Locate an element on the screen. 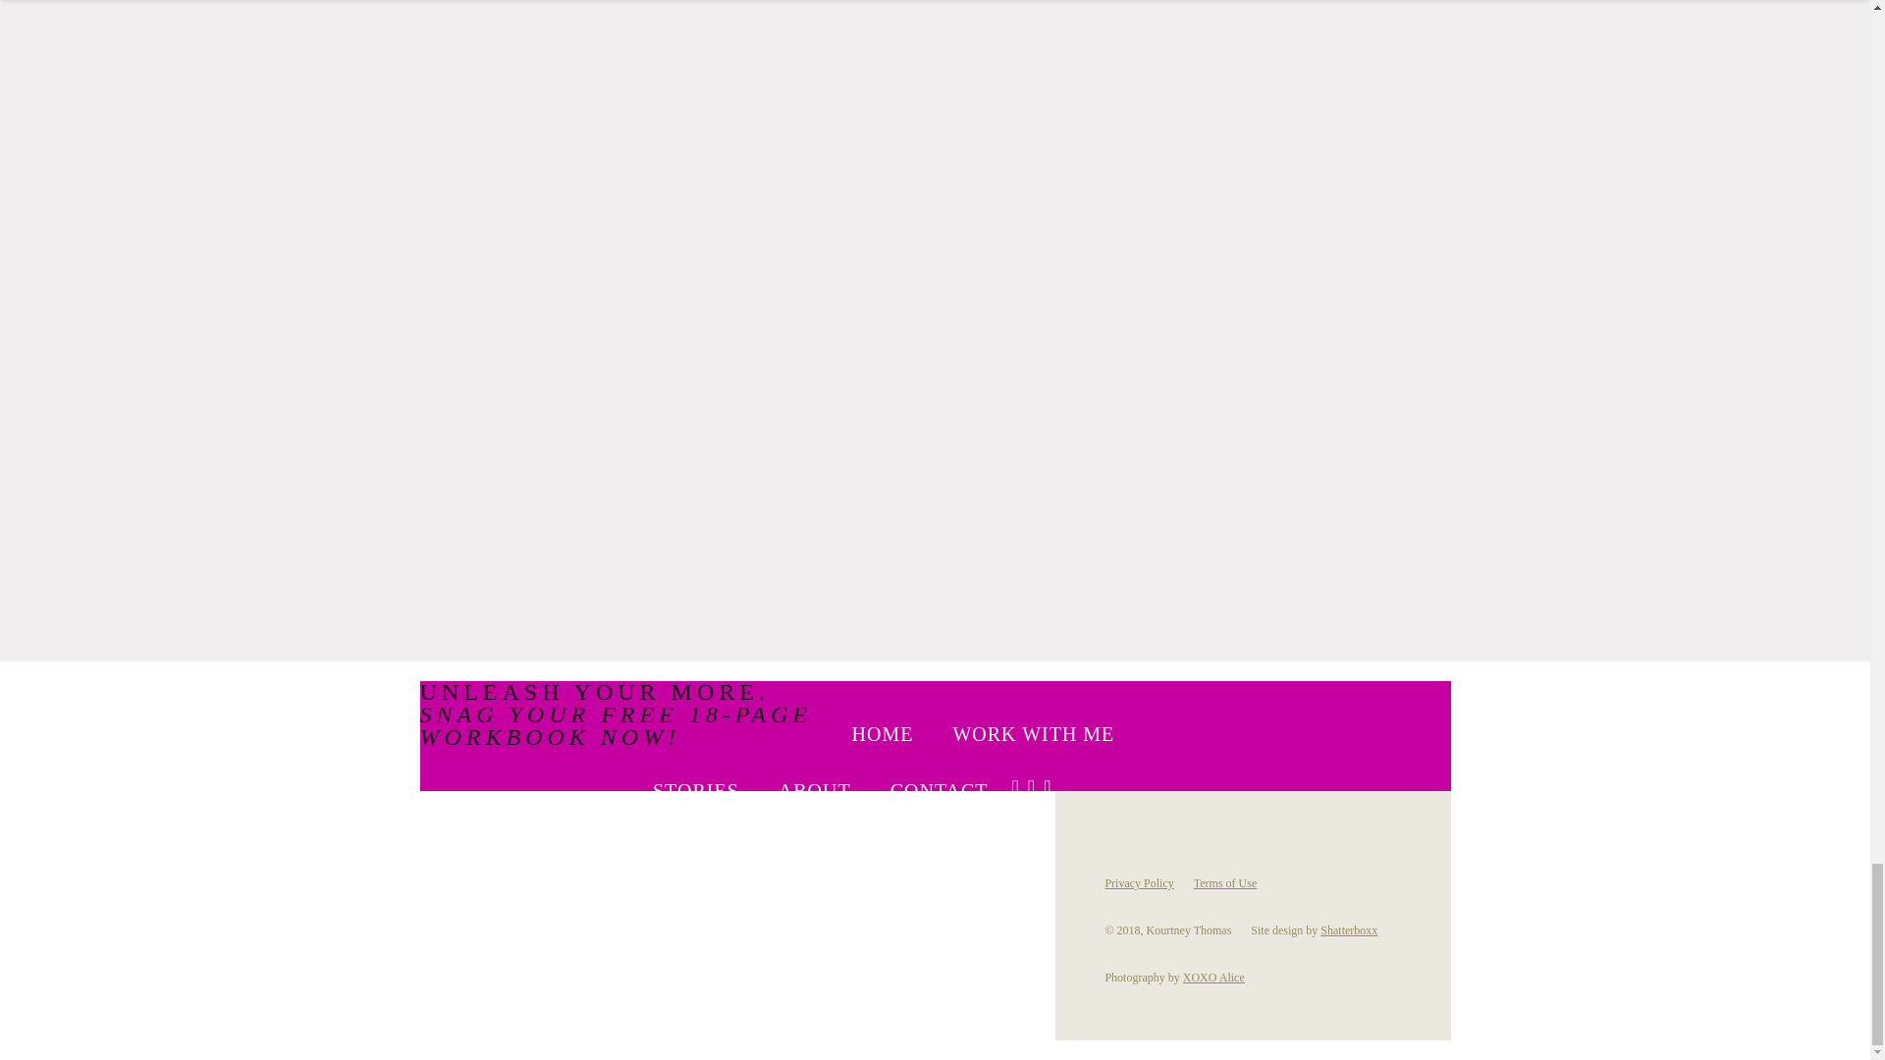 This screenshot has width=1885, height=1060. Privacy Policy is located at coordinates (1139, 883).